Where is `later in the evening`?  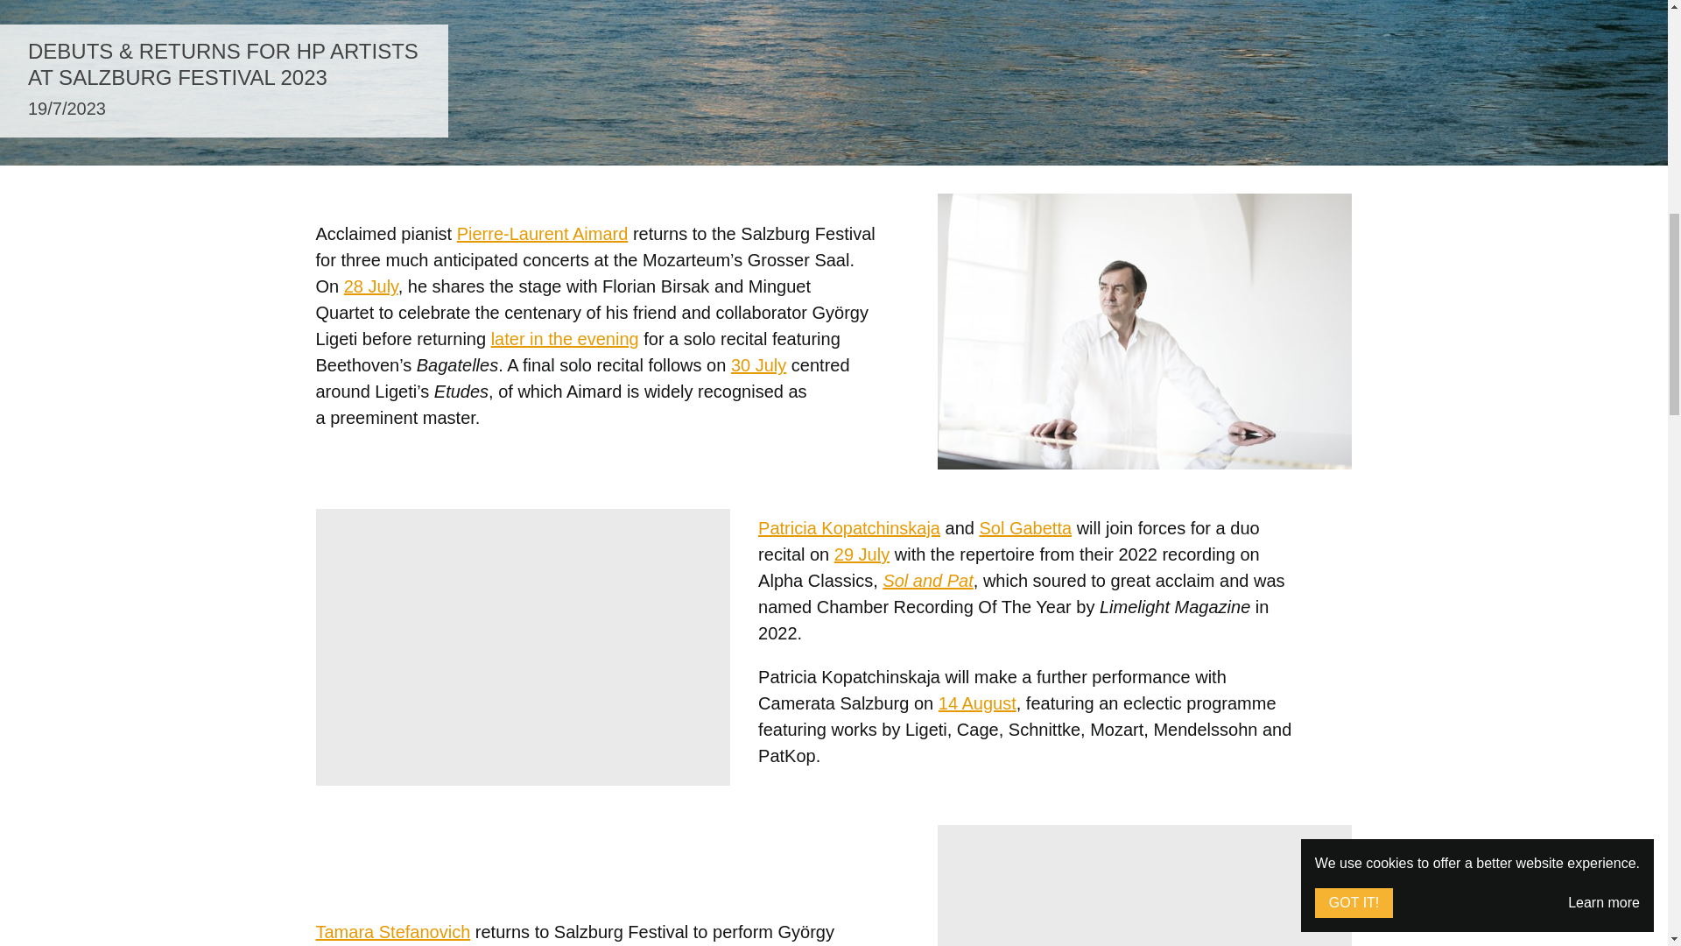 later in the evening is located at coordinates (564, 338).